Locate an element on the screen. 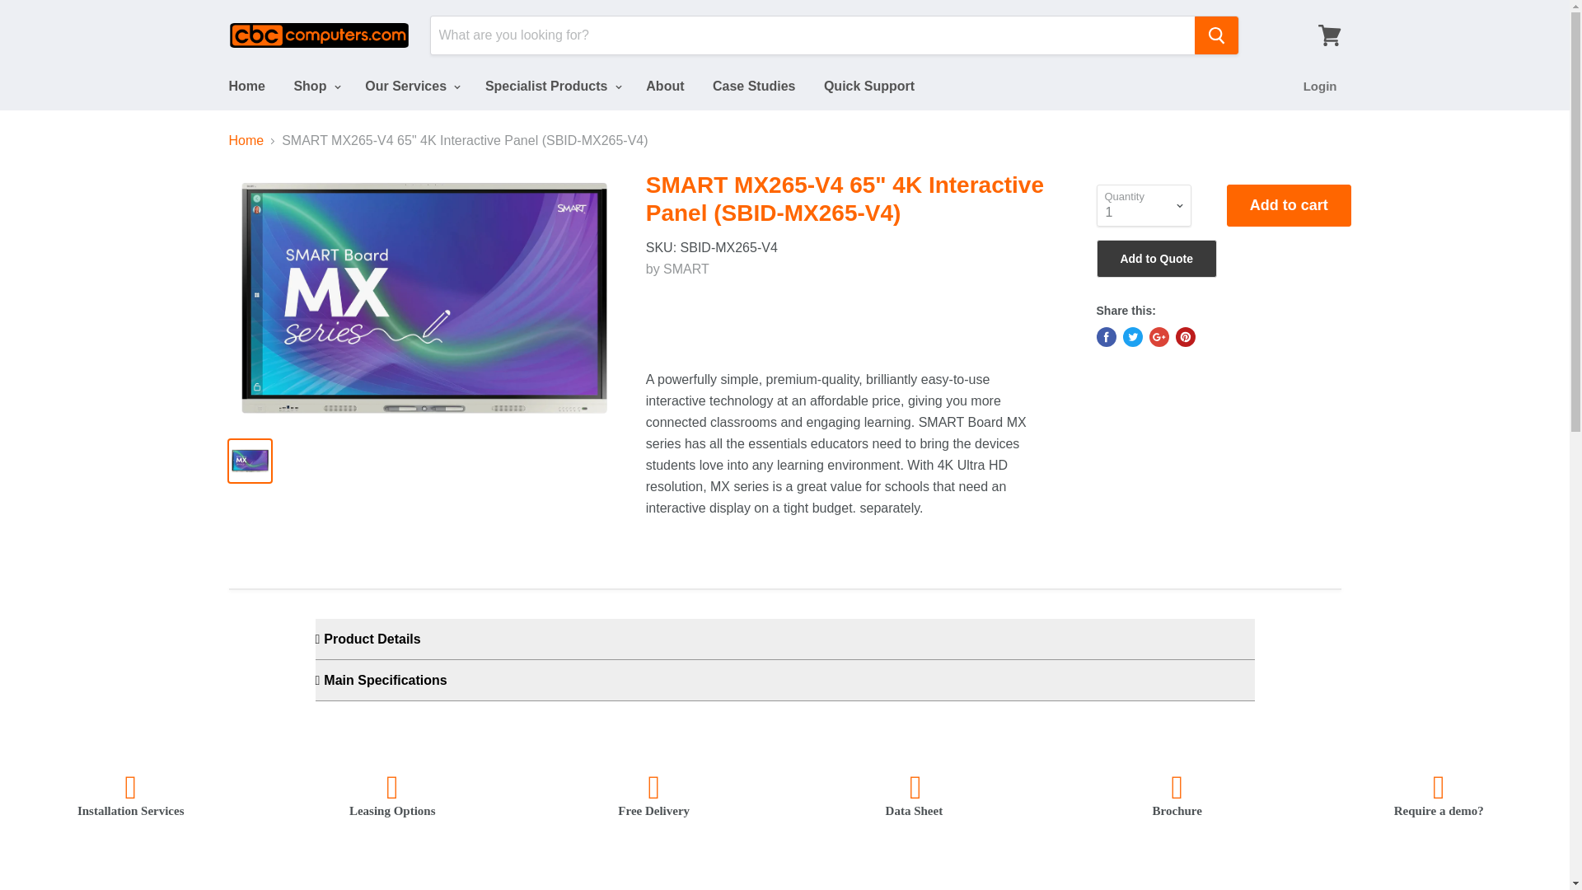 The width and height of the screenshot is (1582, 890). Quick Support is located at coordinates (868, 87).